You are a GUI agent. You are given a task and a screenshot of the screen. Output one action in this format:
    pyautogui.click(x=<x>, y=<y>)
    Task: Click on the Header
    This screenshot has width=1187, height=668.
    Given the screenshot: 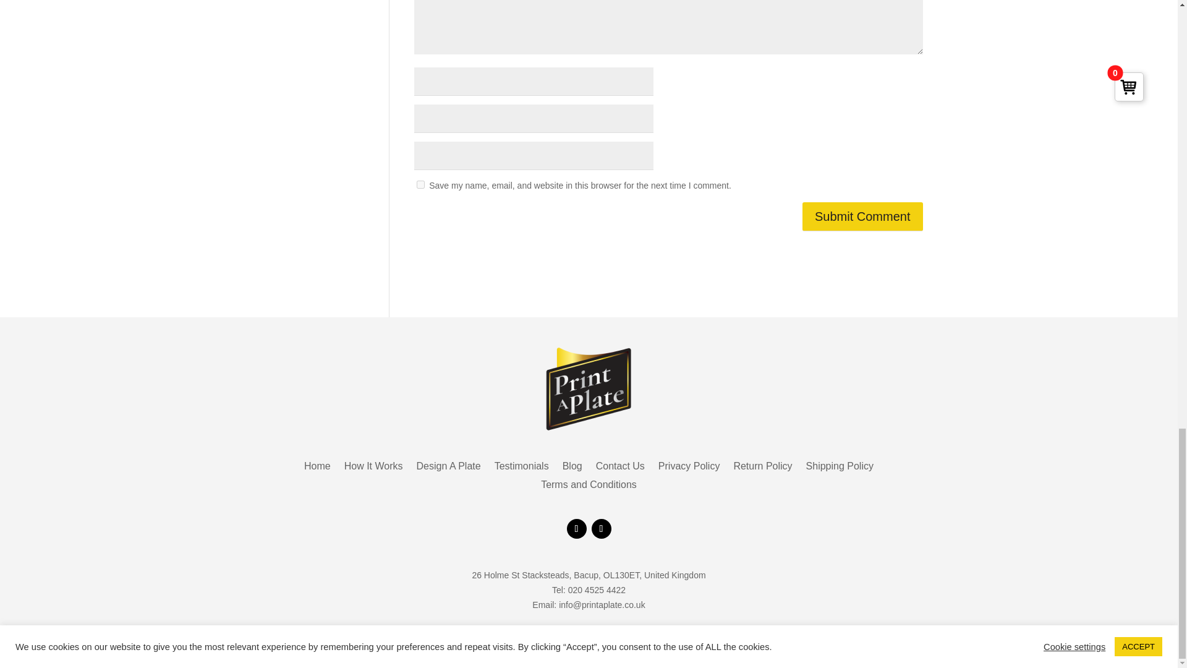 What is the action you would take?
    pyautogui.click(x=589, y=389)
    